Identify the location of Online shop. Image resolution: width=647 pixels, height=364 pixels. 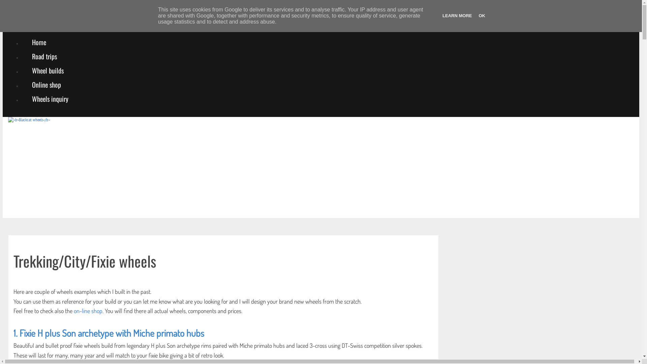
(47, 85).